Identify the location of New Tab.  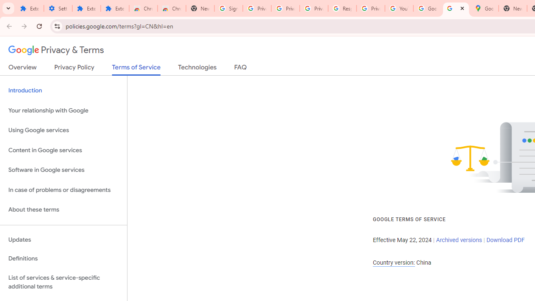
(512, 8).